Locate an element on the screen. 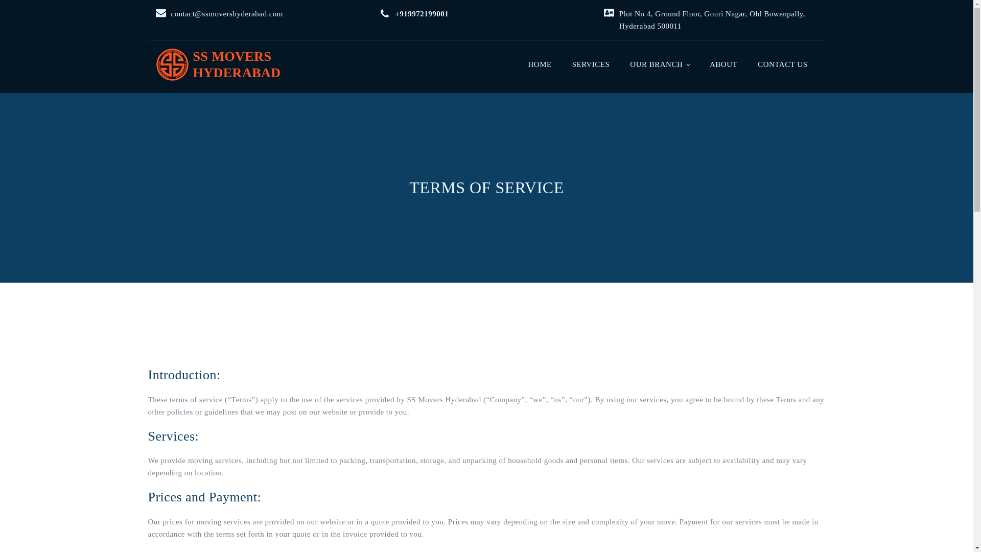 Image resolution: width=981 pixels, height=552 pixels. HOME is located at coordinates (659, 64).